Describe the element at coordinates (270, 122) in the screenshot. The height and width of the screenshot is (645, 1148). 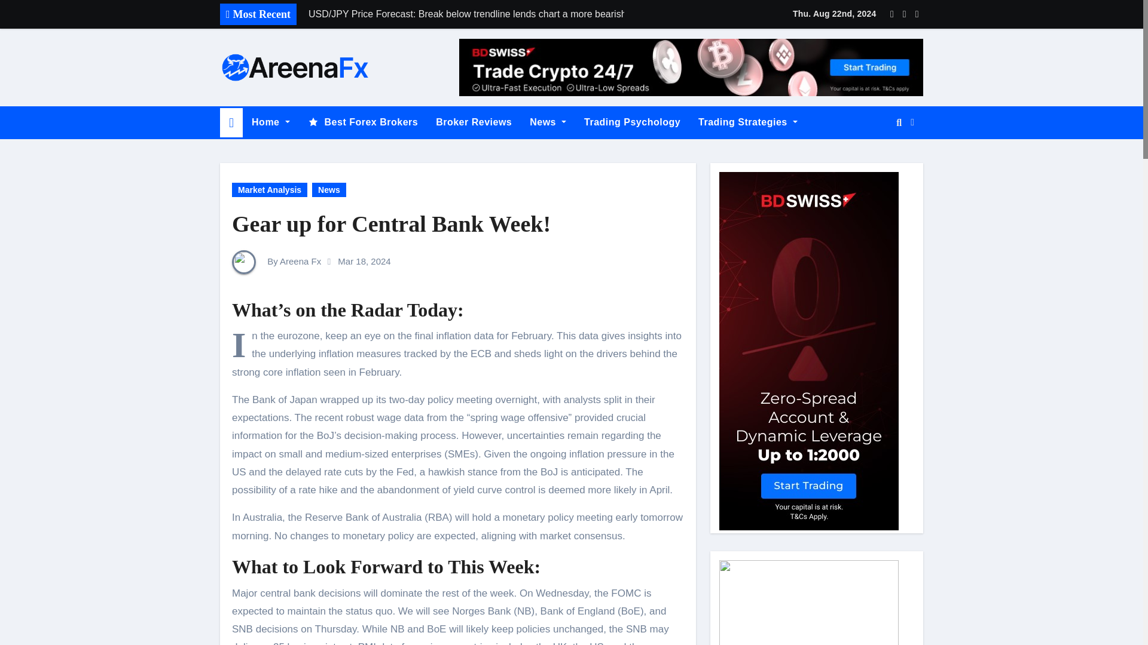
I see `Home` at that location.